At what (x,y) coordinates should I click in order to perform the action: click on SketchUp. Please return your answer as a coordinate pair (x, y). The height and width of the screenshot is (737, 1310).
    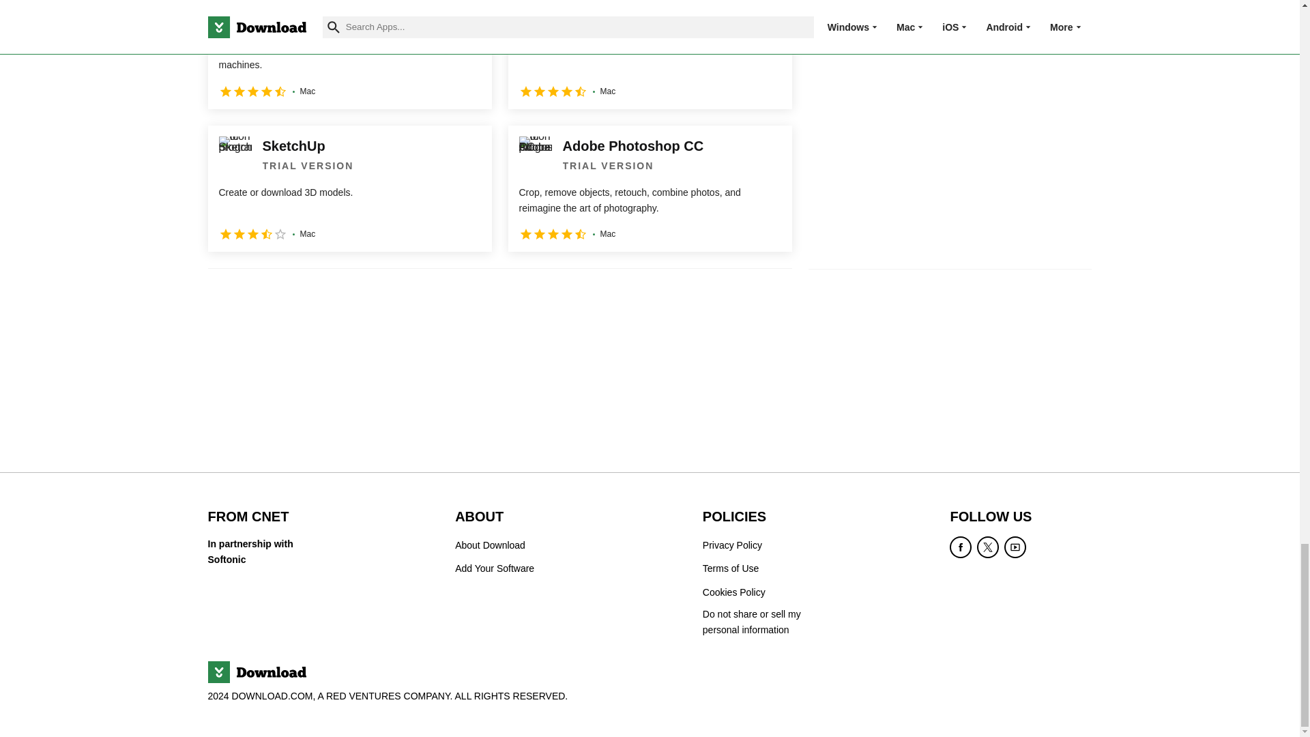
    Looking at the image, I should click on (349, 188).